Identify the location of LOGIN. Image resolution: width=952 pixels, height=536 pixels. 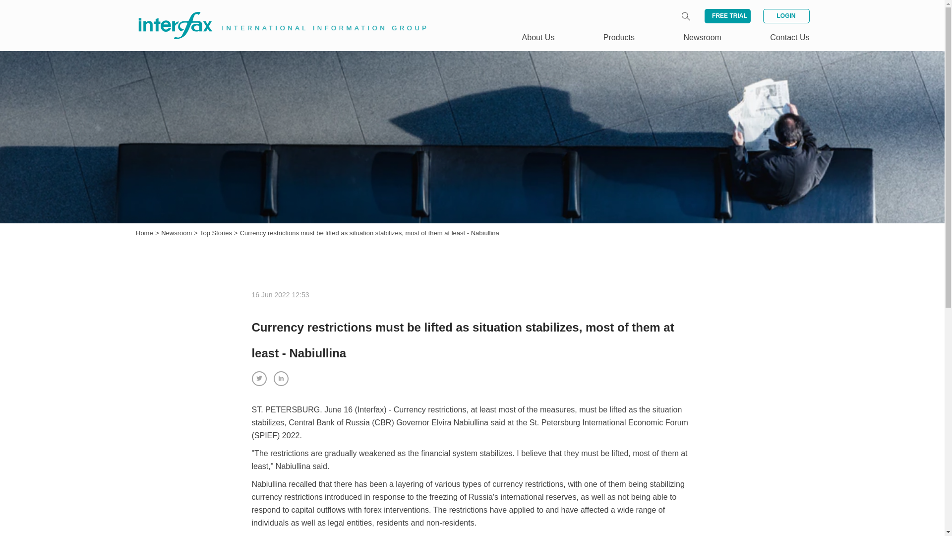
(785, 16).